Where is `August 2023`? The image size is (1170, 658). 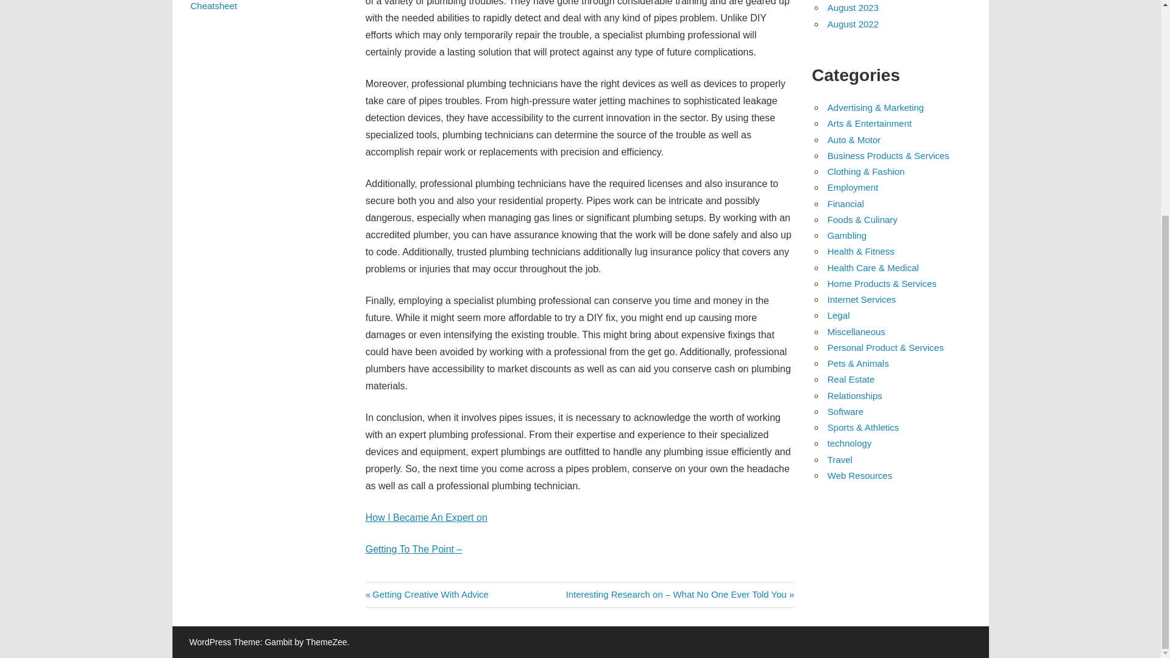 August 2023 is located at coordinates (847, 235).